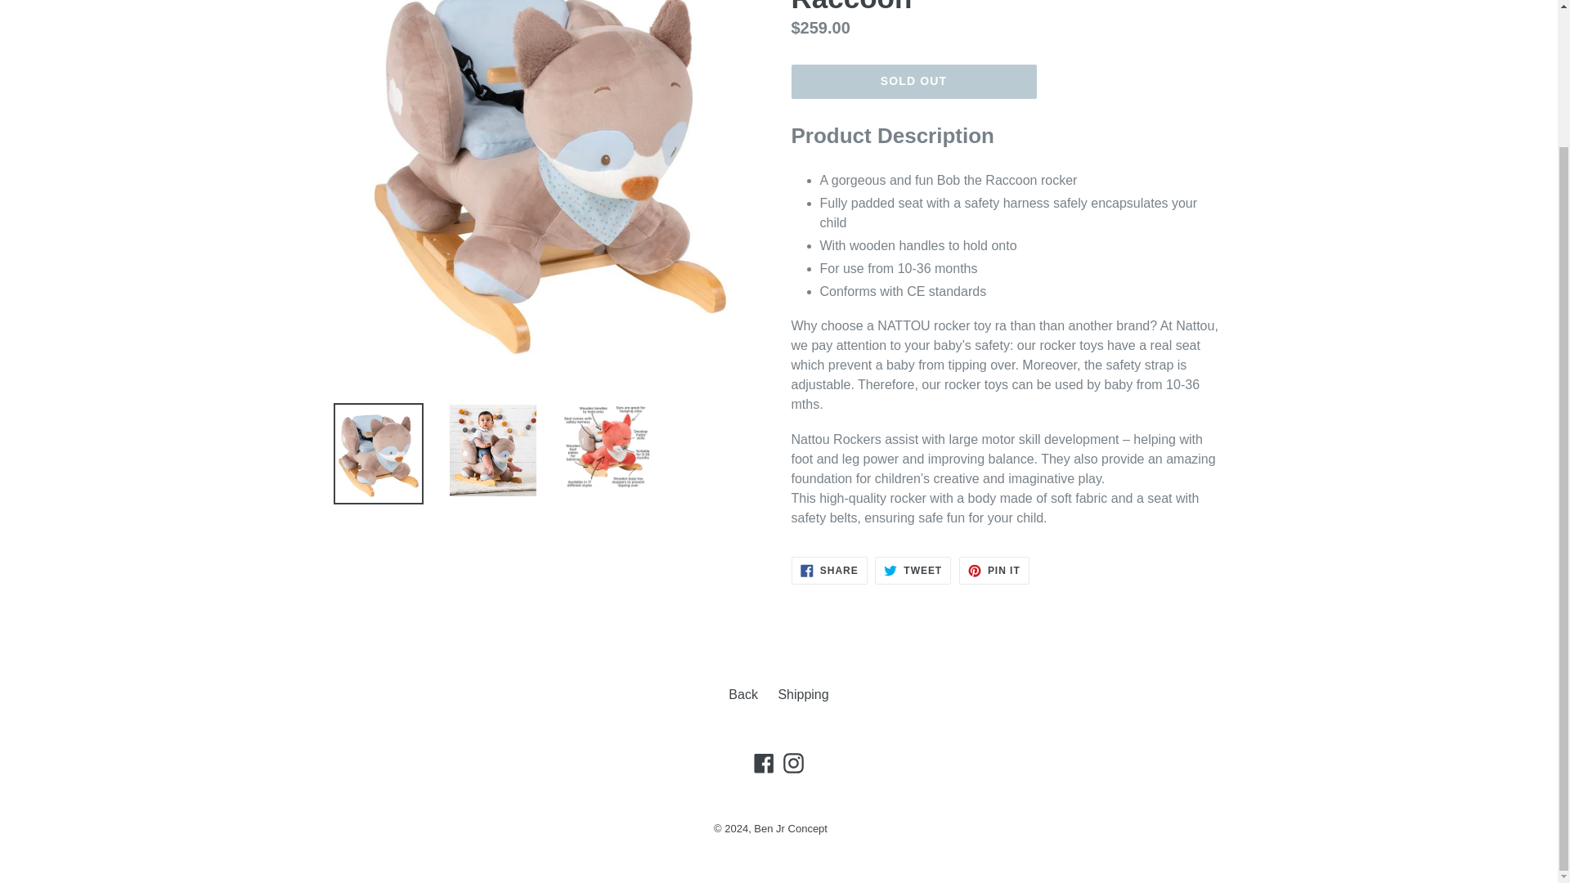 The image size is (1570, 883). What do you see at coordinates (829, 571) in the screenshot?
I see `Facebook` at bounding box center [829, 571].